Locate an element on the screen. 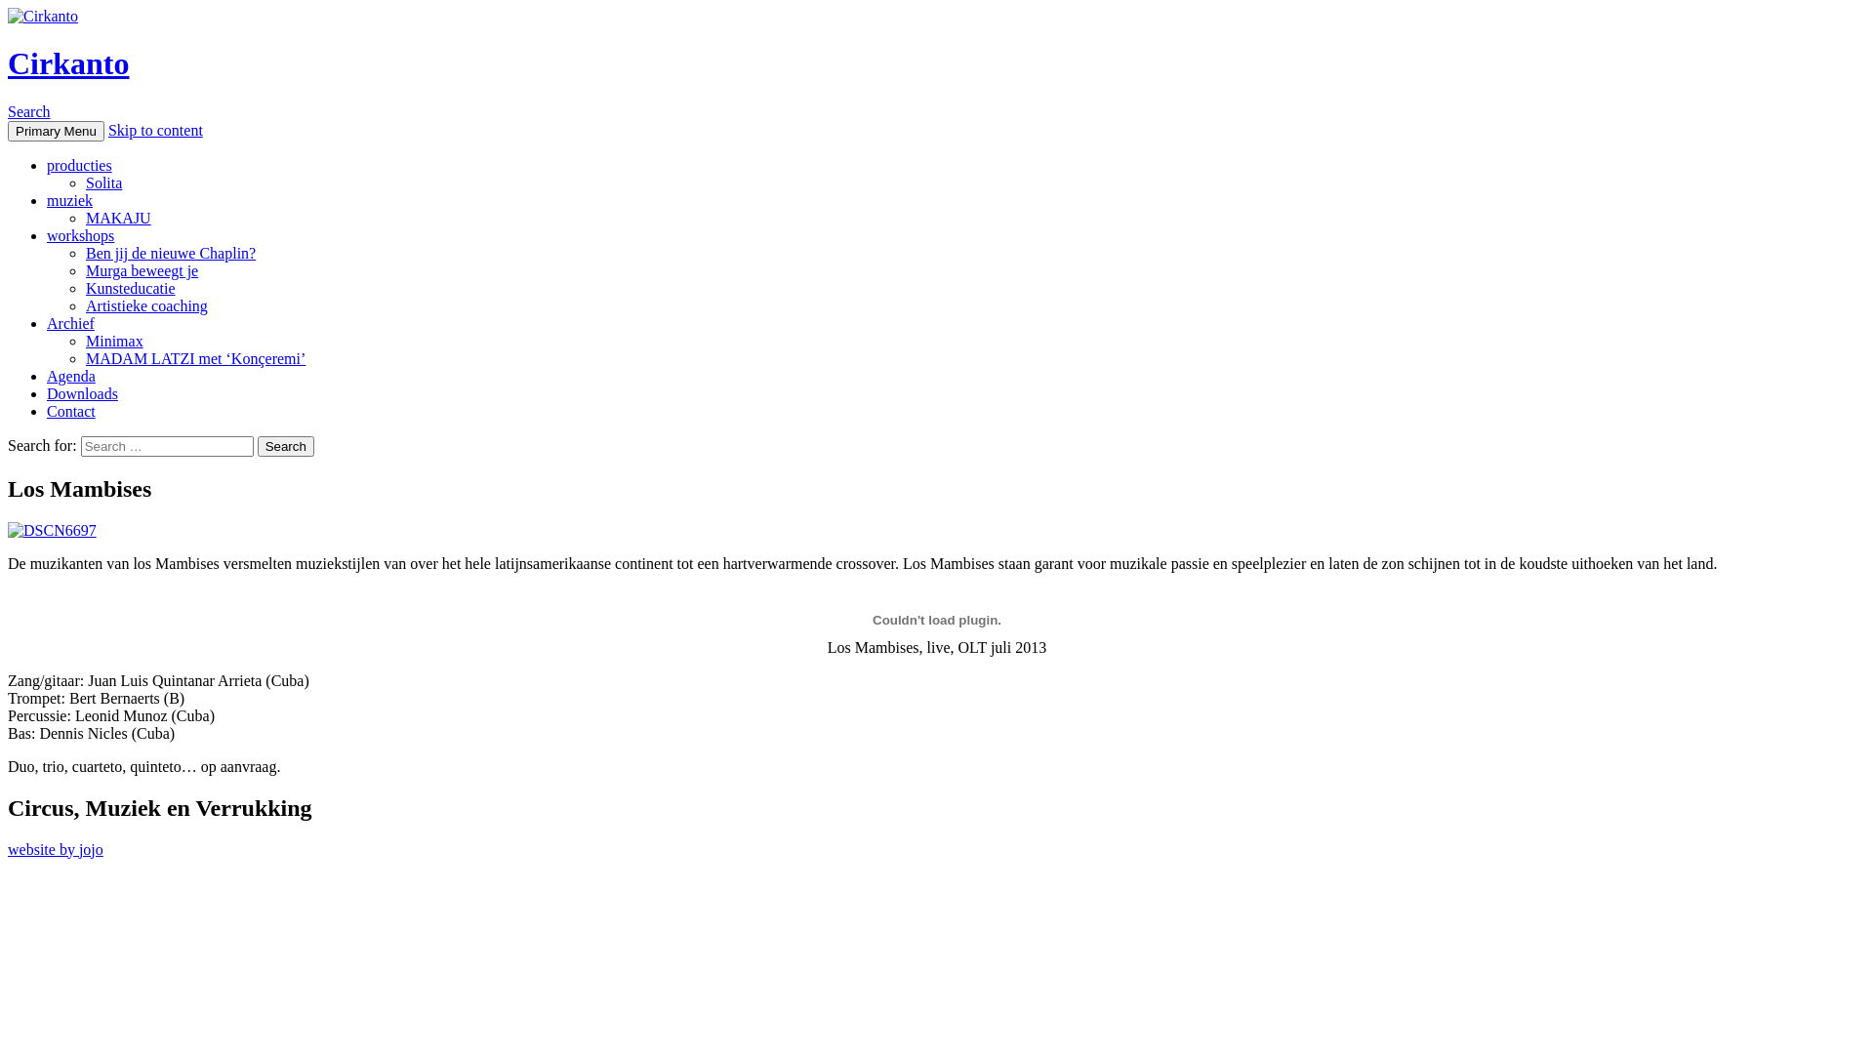  Search is located at coordinates (286, 446).